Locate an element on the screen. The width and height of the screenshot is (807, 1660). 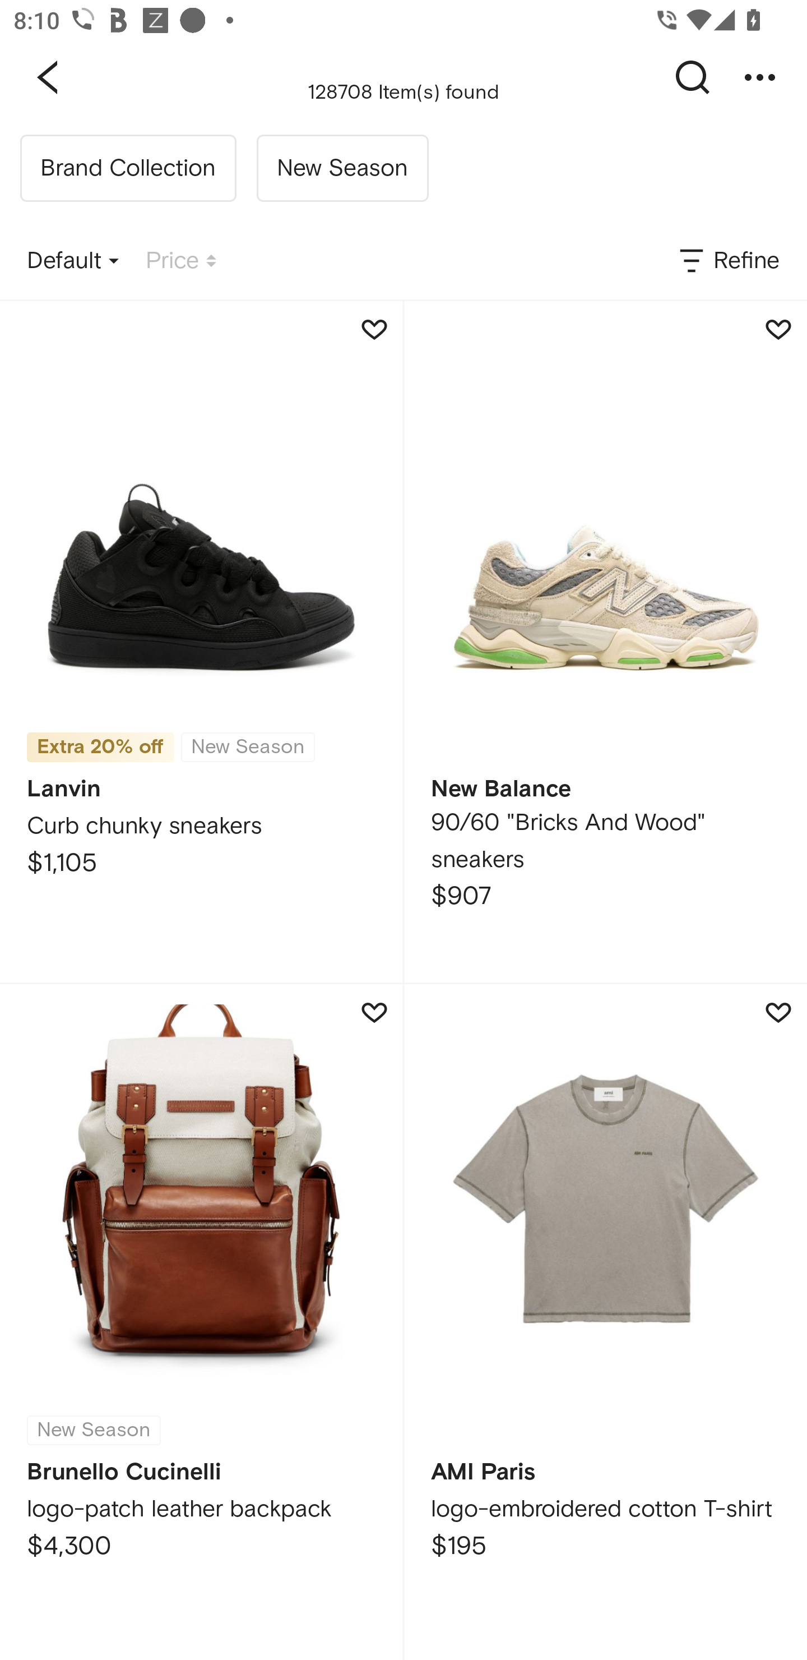
AMI Paris logo-embroidered cotton T-shirt  $195 is located at coordinates (605, 1322).